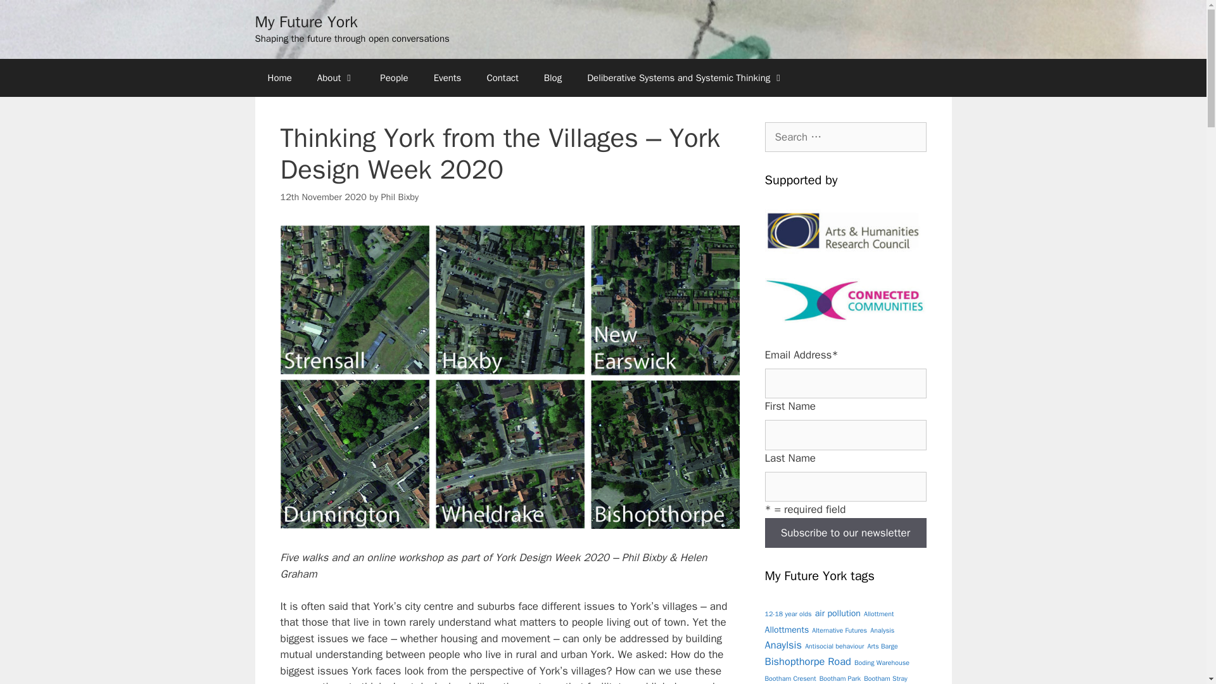 The width and height of the screenshot is (1216, 684). I want to click on Home, so click(279, 77).